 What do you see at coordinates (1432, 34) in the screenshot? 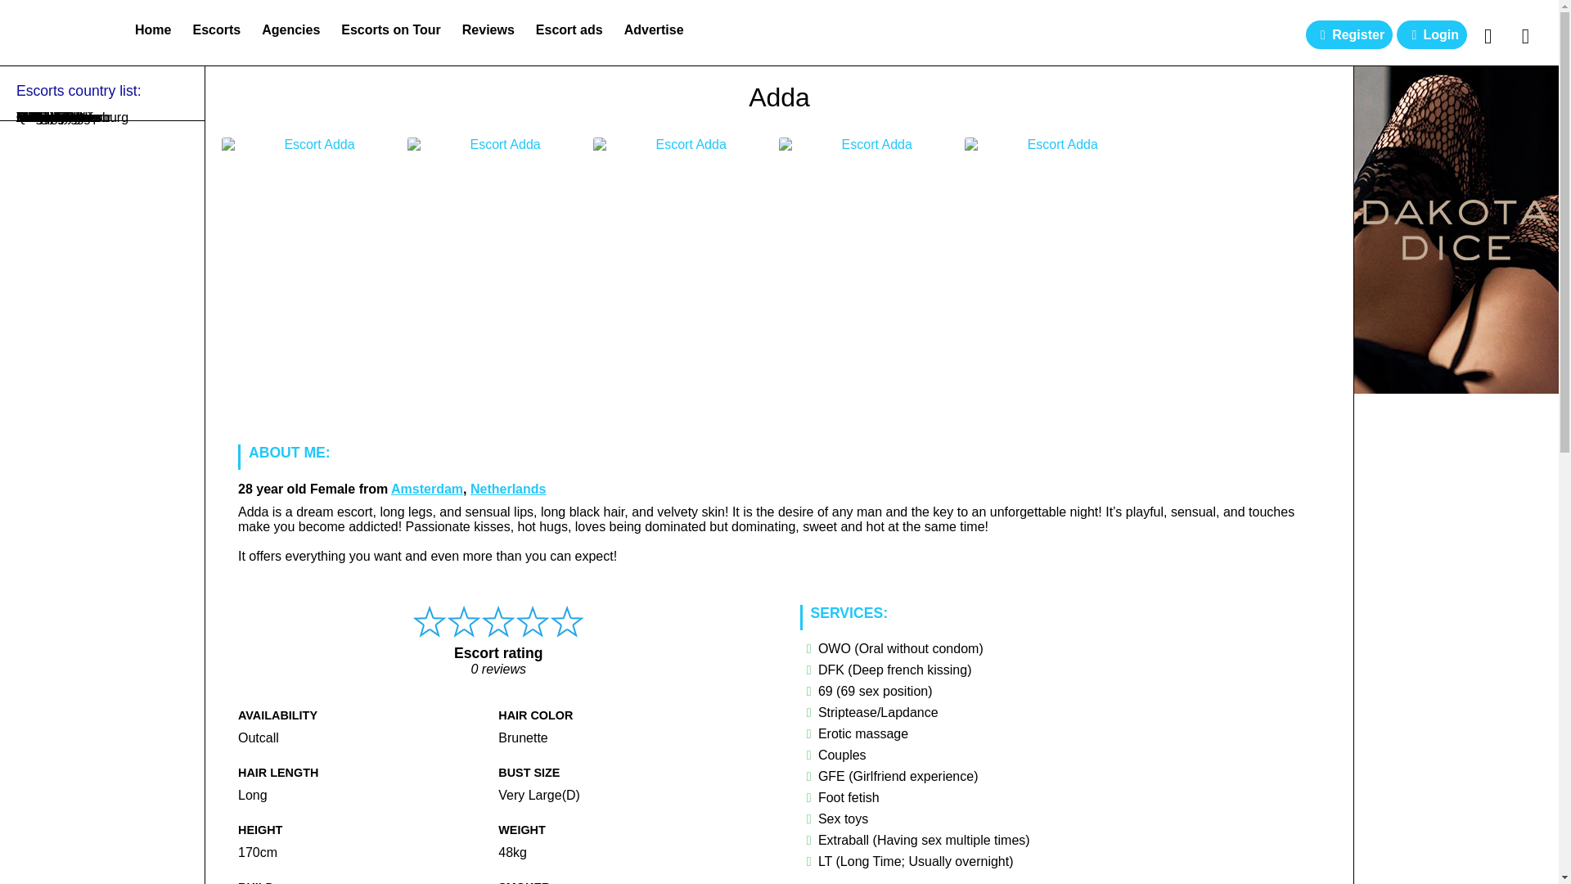
I see `Login` at bounding box center [1432, 34].